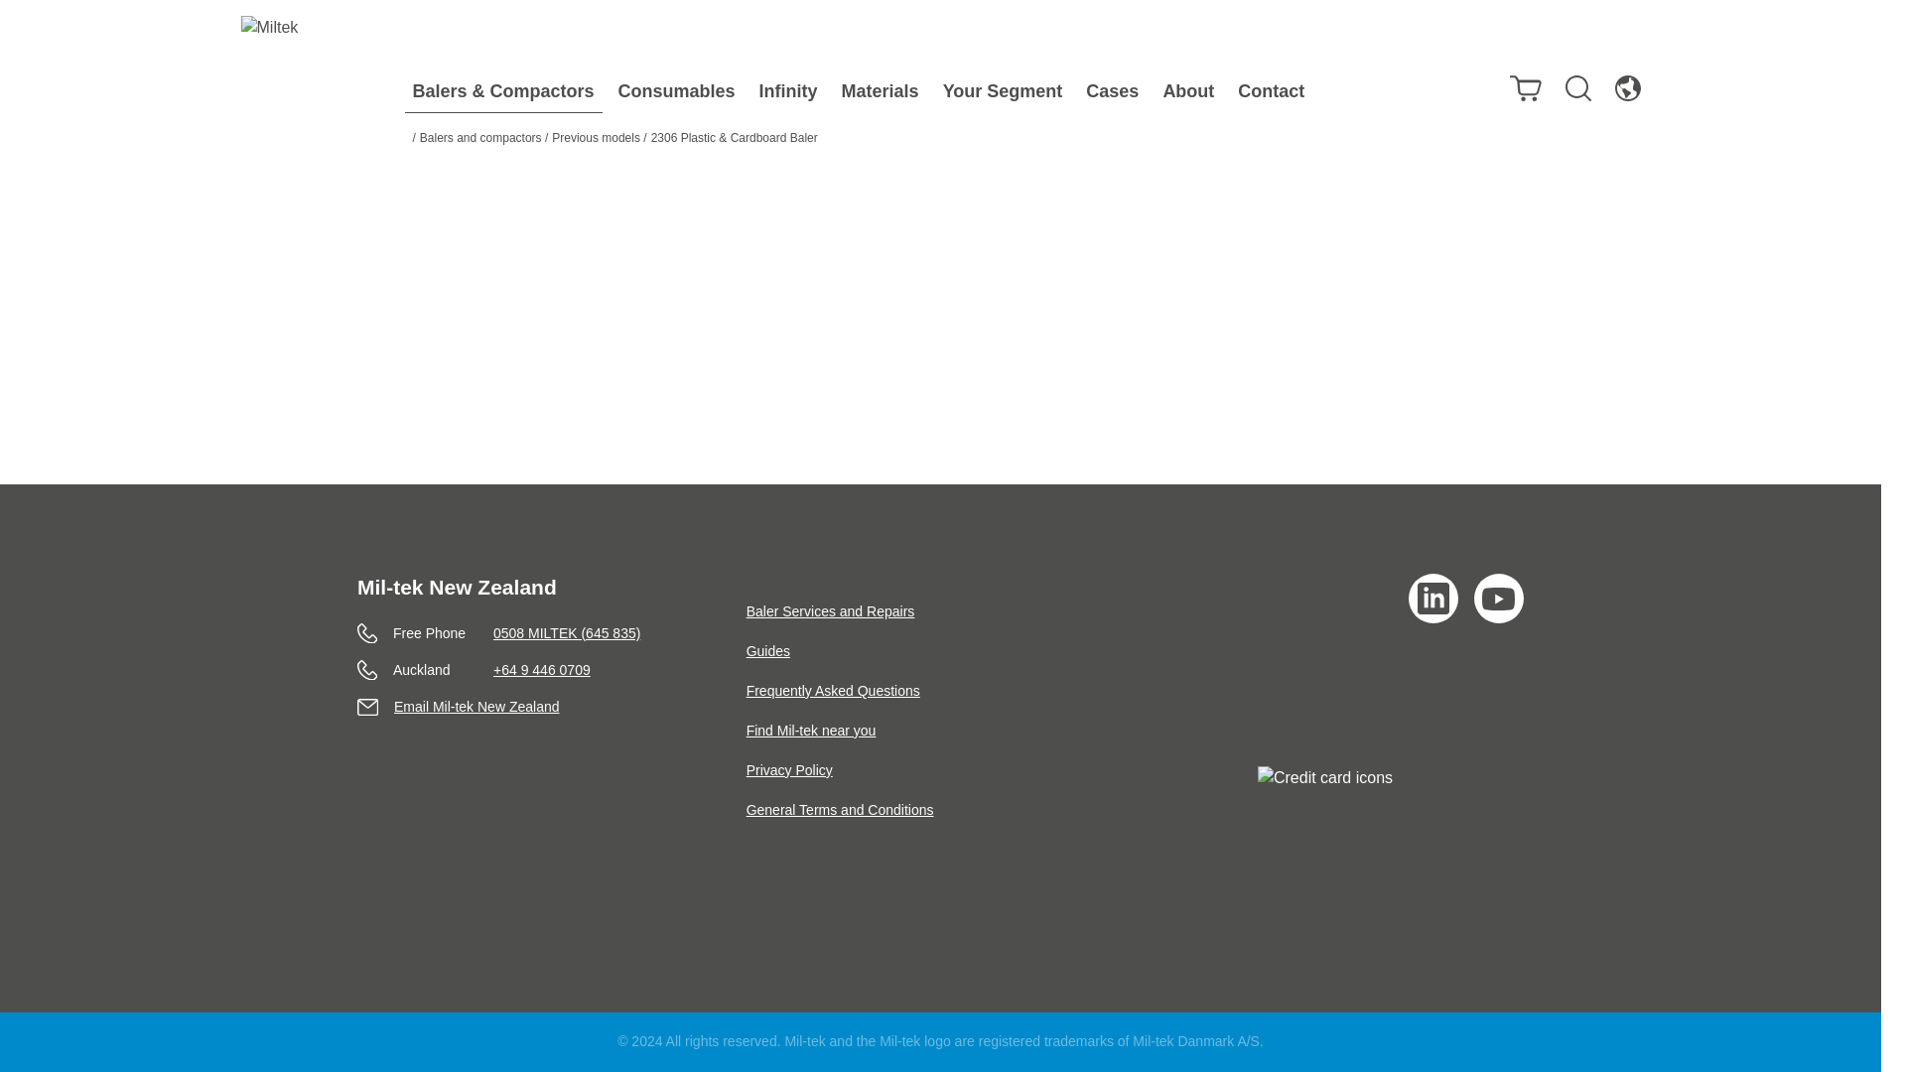  What do you see at coordinates (552, 707) in the screenshot?
I see `Send an e-mail` at bounding box center [552, 707].